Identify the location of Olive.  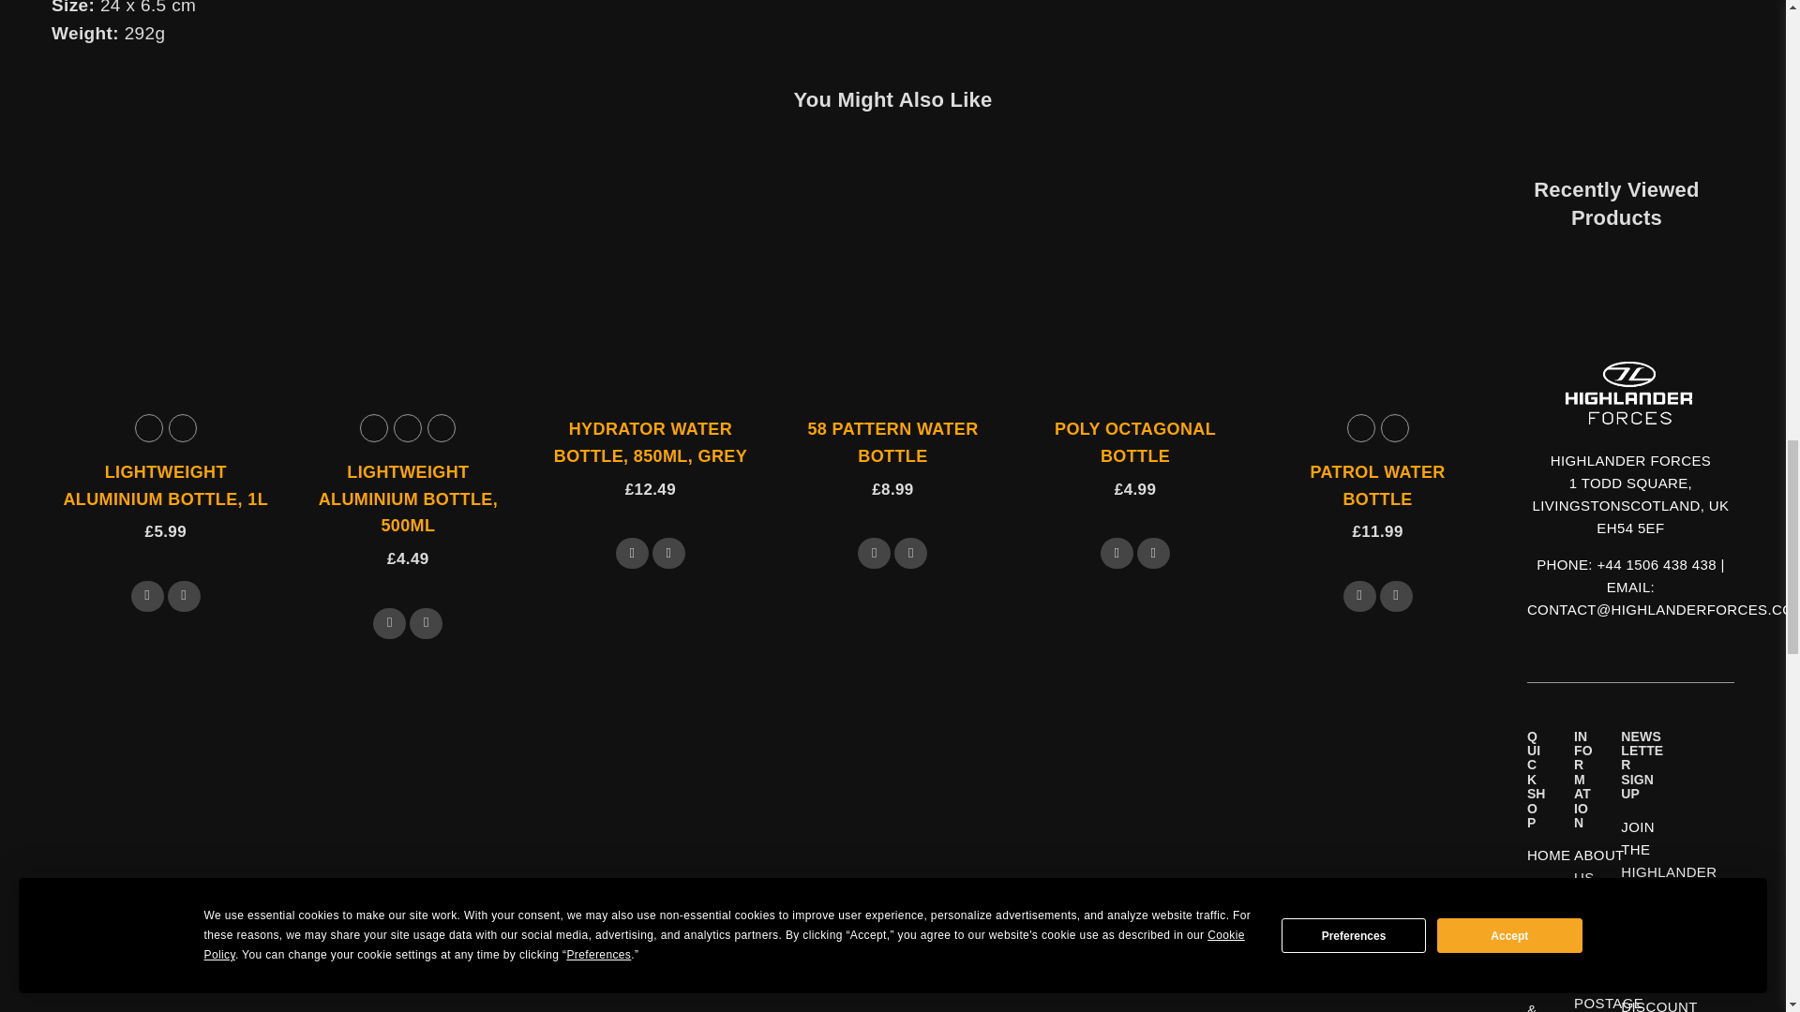
(374, 427).